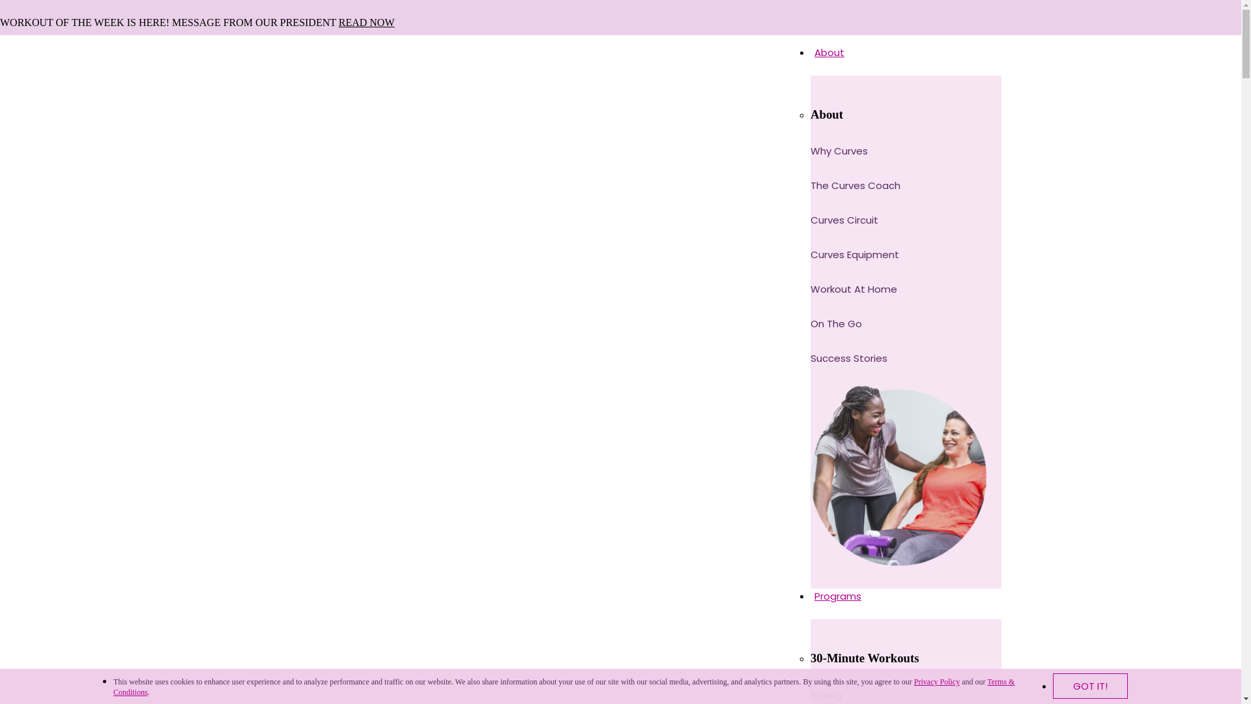  Describe the element at coordinates (109, 265) in the screenshot. I see `TAKE :30 WITH KRISHEA` at that location.